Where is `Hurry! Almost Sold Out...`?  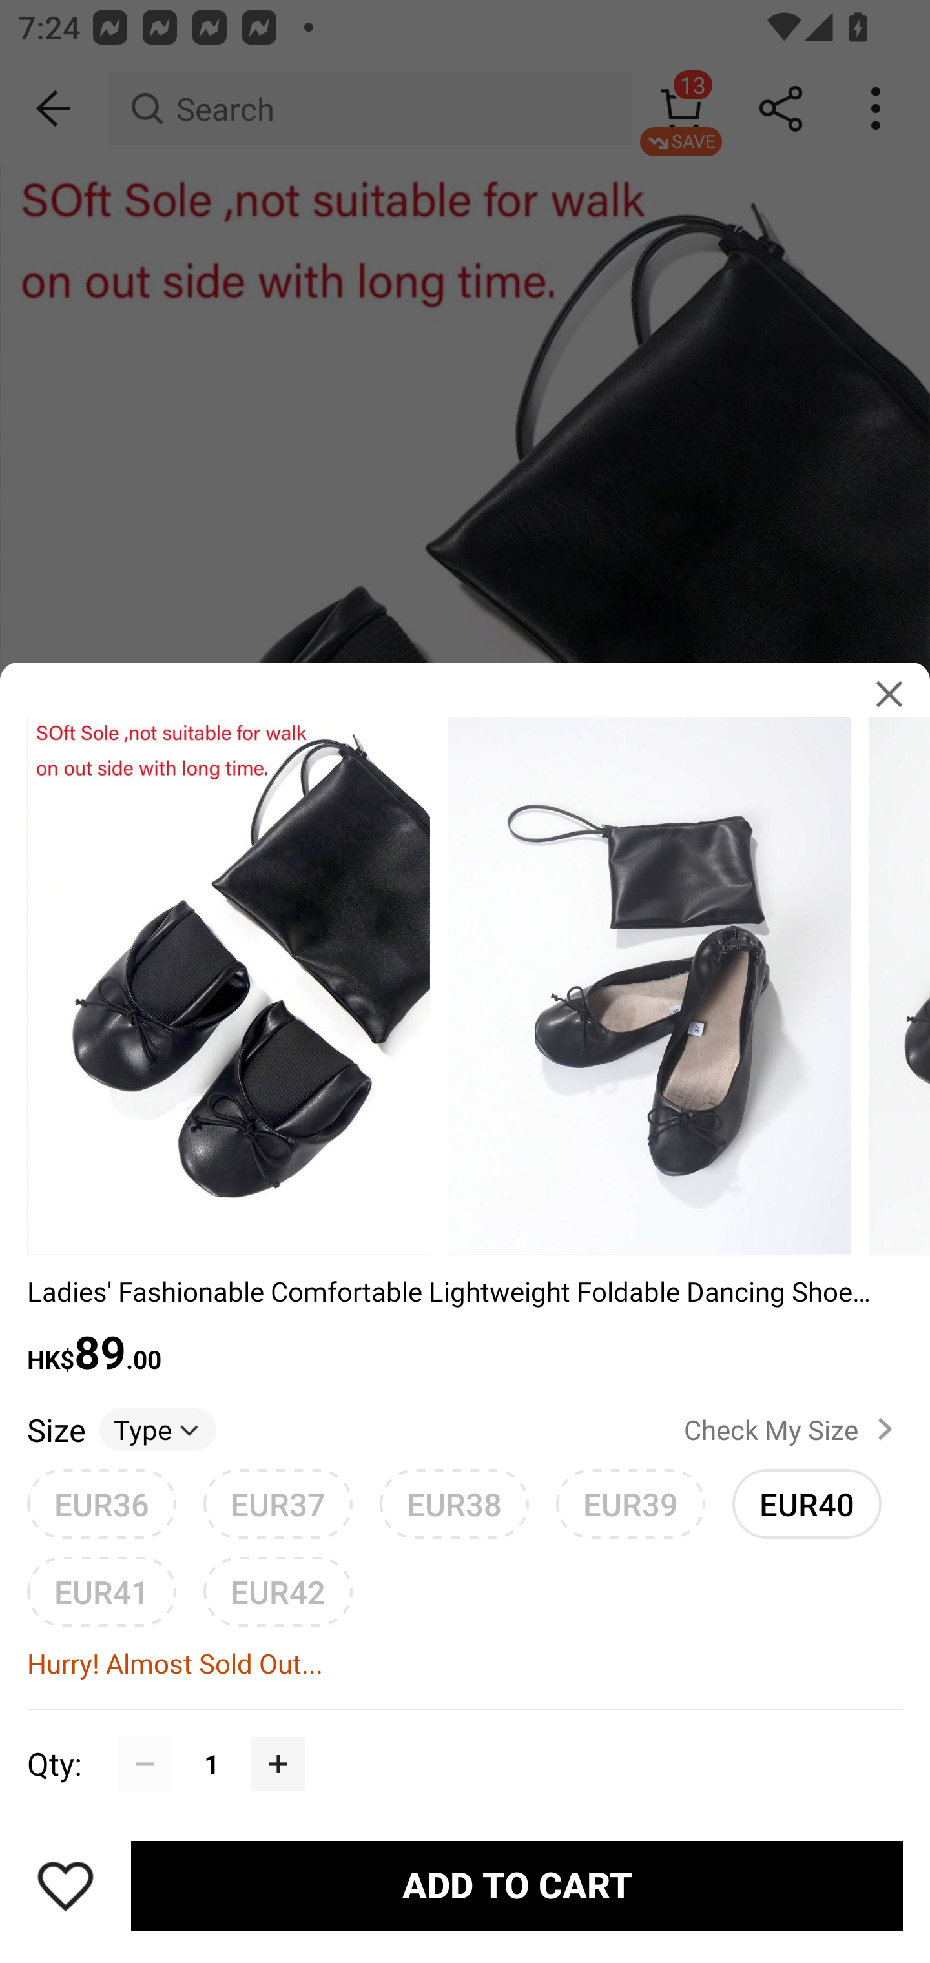
Hurry! Almost Sold Out... is located at coordinates (465, 1663).